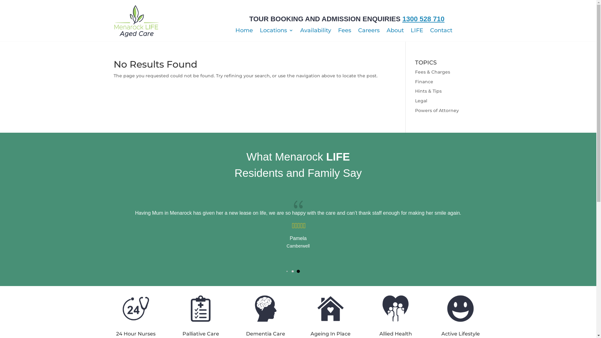 This screenshot has height=338, width=601. Describe the element at coordinates (316, 32) in the screenshot. I see `Availability` at that location.